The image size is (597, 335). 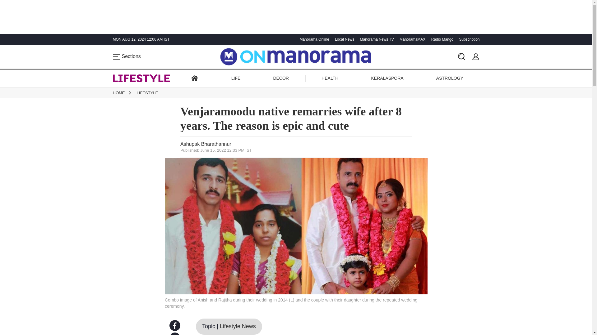 What do you see at coordinates (376, 39) in the screenshot?
I see `Manorama News TV` at bounding box center [376, 39].